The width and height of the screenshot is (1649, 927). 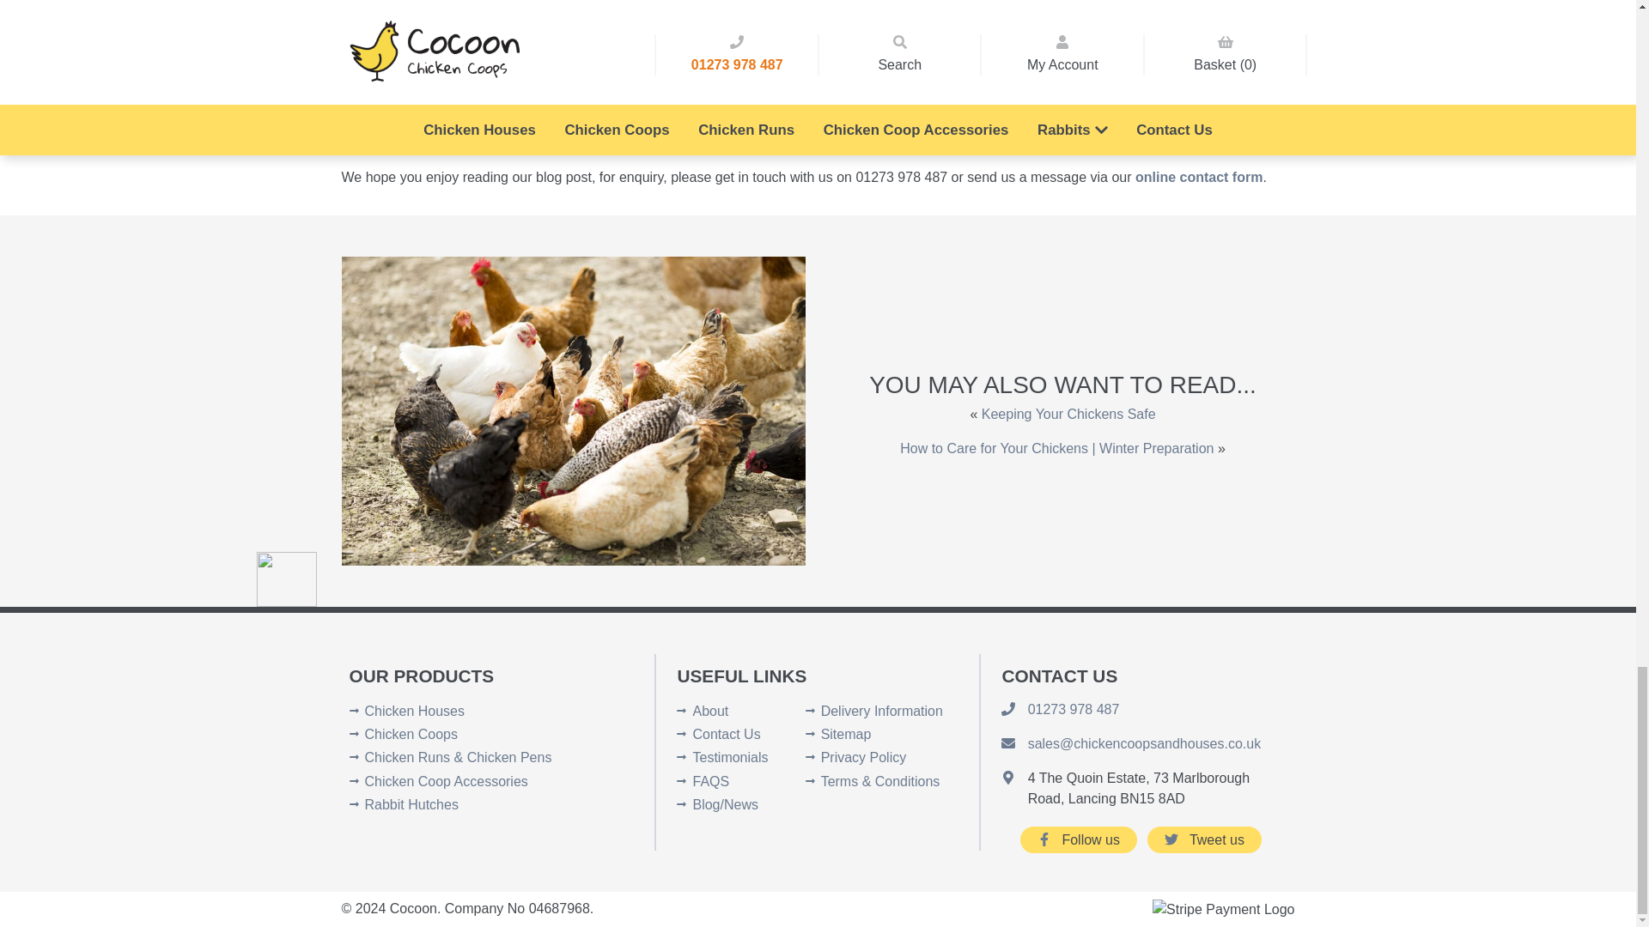 I want to click on FAQS, so click(x=710, y=781).